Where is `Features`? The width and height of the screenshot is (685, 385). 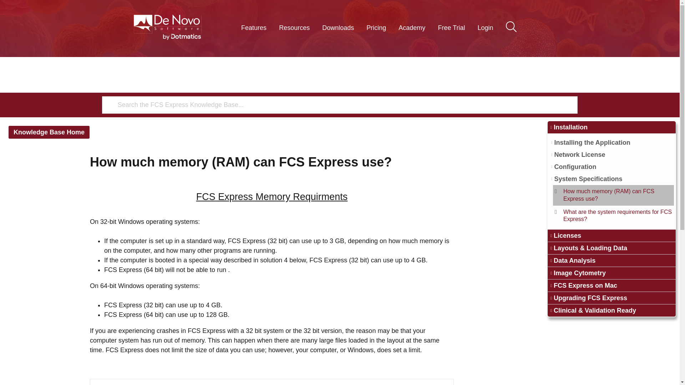 Features is located at coordinates (254, 28).